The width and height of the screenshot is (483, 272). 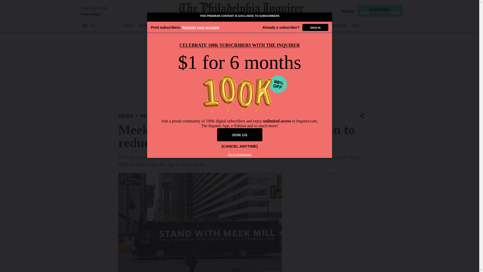 What do you see at coordinates (243, 26) in the screenshot?
I see `ENTERTAINMENT` at bounding box center [243, 26].